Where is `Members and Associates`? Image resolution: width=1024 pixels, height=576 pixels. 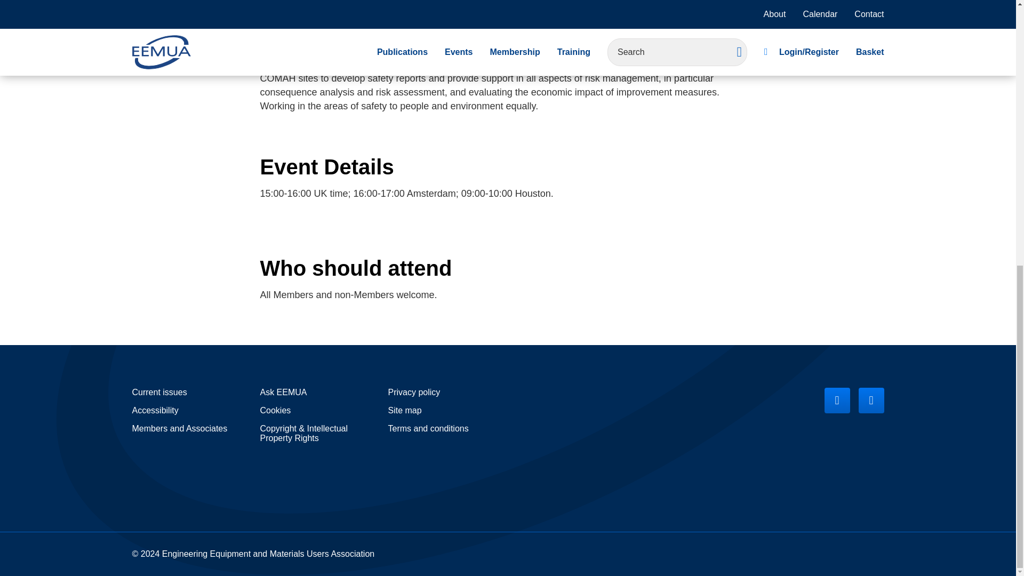 Members and Associates is located at coordinates (179, 429).